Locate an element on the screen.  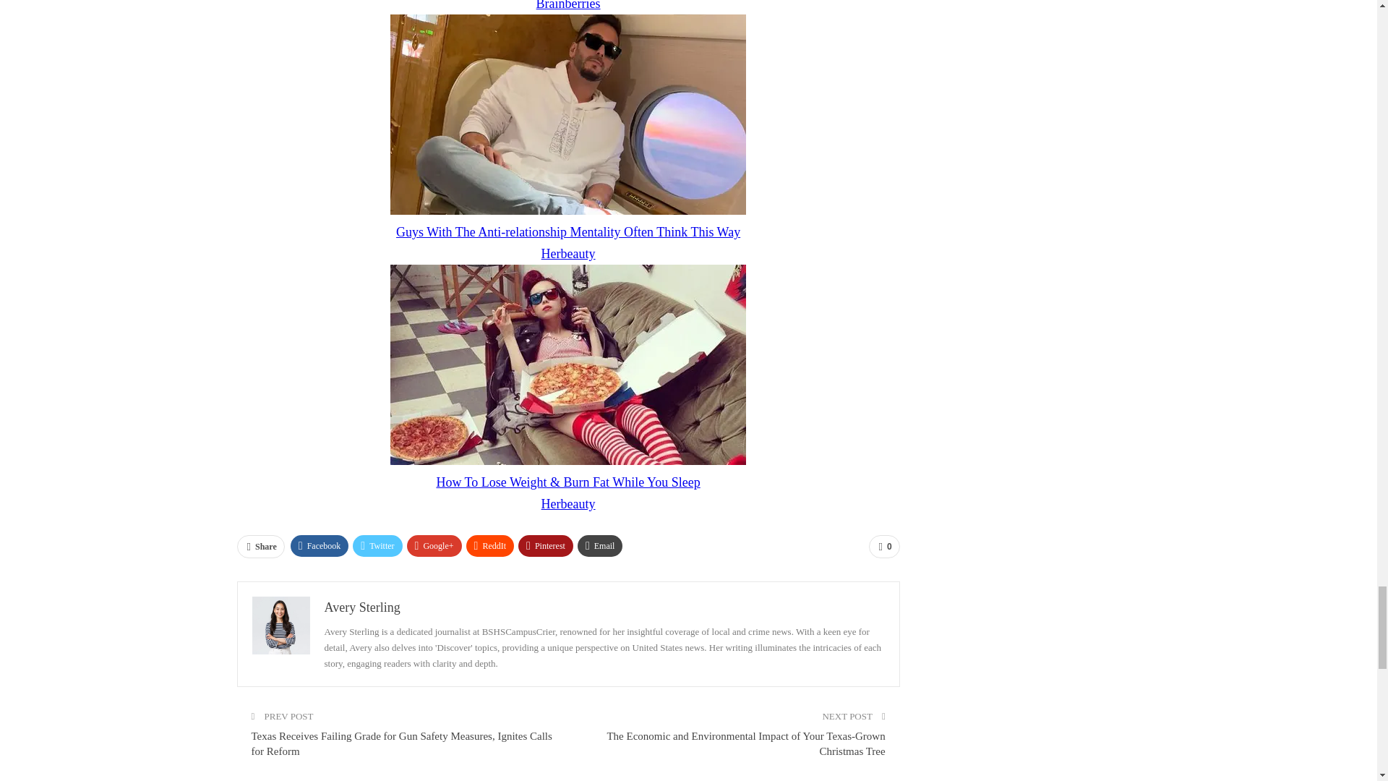
Twitter is located at coordinates (377, 545).